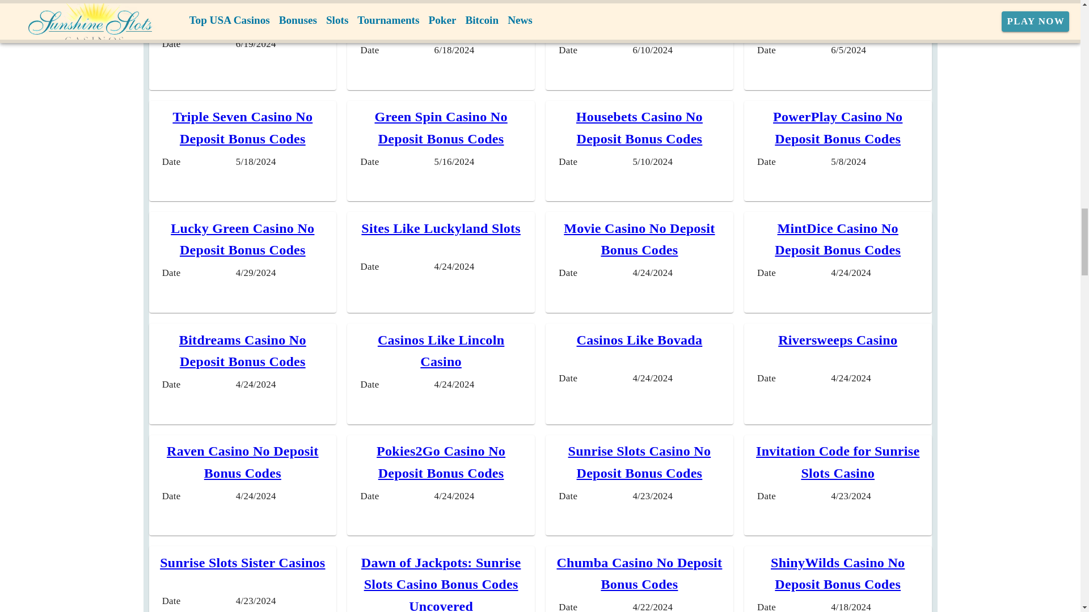 This screenshot has width=1089, height=612. I want to click on Sites Like Luckyland Slots, so click(441, 228).